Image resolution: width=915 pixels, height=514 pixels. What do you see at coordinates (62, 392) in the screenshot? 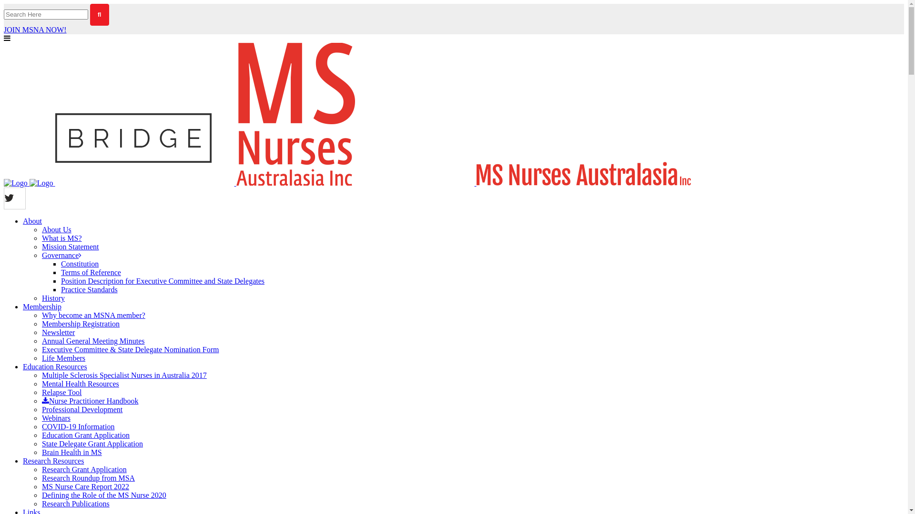
I see `Relapse Tool` at bounding box center [62, 392].